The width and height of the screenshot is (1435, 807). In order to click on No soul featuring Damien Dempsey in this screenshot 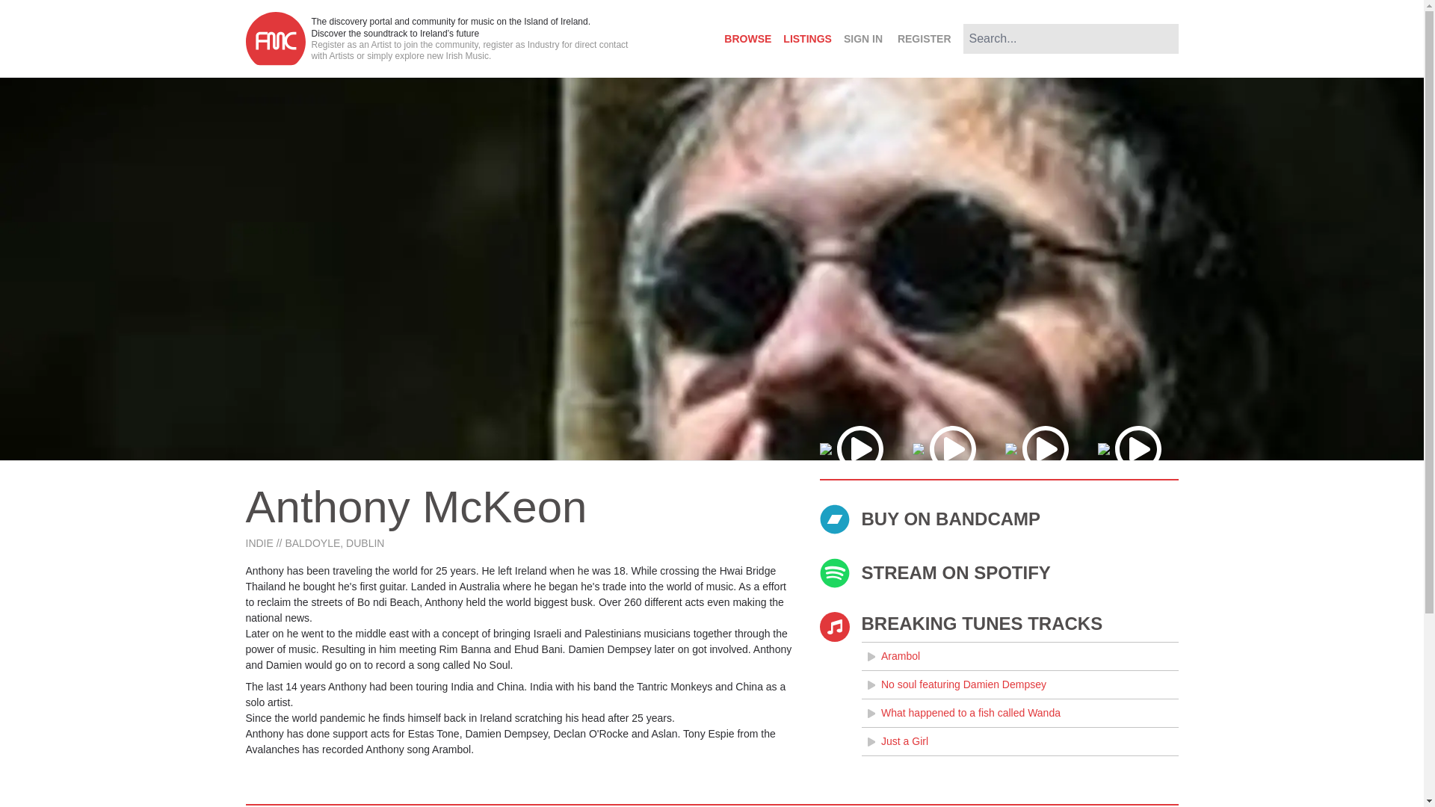, I will do `click(1019, 684)`.